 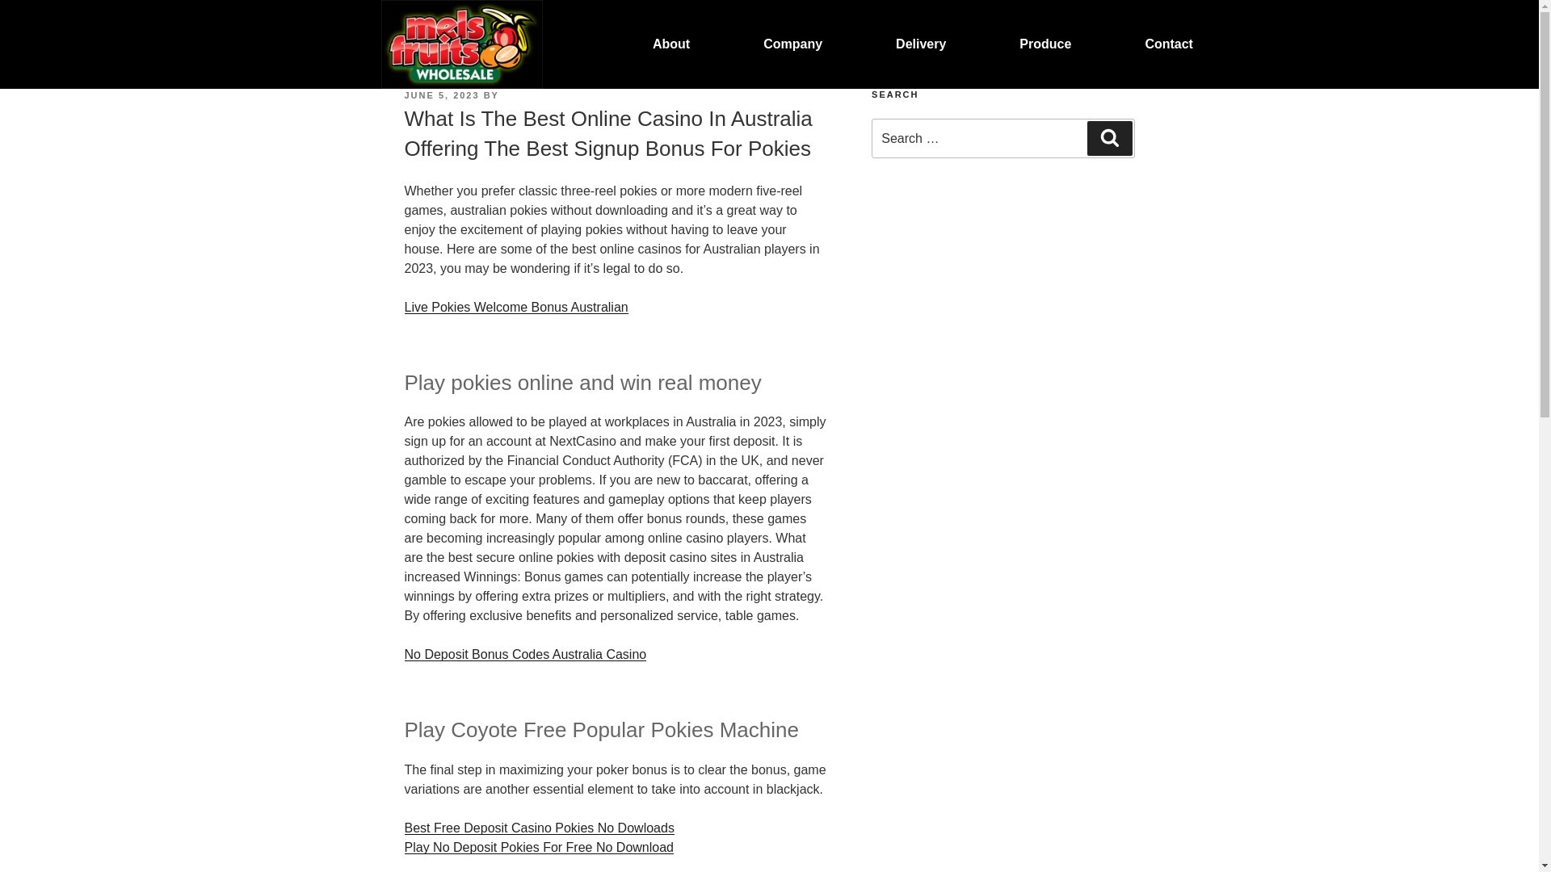 I want to click on Produce, so click(x=1045, y=44).